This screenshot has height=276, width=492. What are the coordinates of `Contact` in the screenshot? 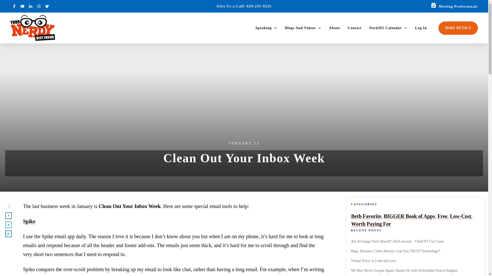 It's located at (355, 28).